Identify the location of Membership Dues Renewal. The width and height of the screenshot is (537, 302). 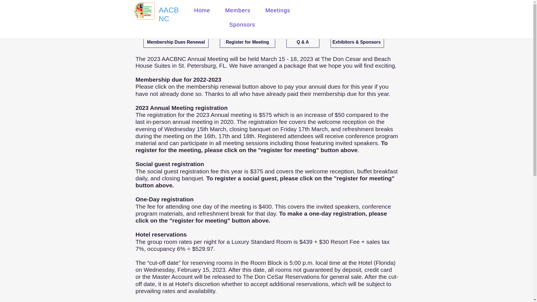
(176, 42).